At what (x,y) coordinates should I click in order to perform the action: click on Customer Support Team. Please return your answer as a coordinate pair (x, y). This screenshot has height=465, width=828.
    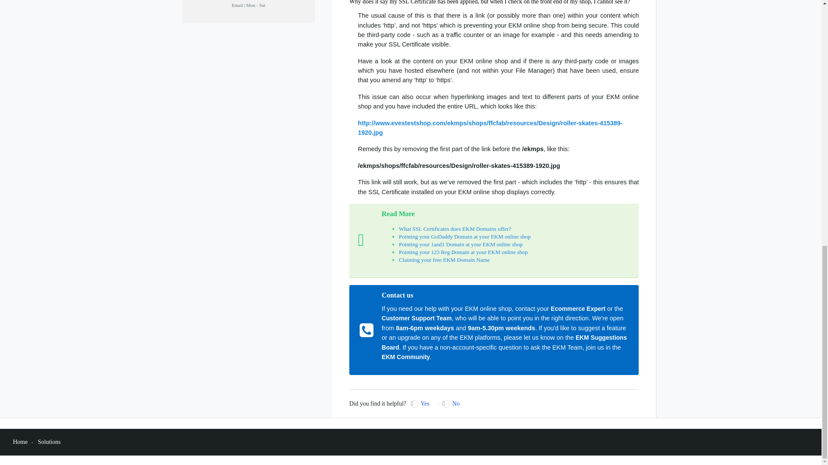
    Looking at the image, I should click on (417, 318).